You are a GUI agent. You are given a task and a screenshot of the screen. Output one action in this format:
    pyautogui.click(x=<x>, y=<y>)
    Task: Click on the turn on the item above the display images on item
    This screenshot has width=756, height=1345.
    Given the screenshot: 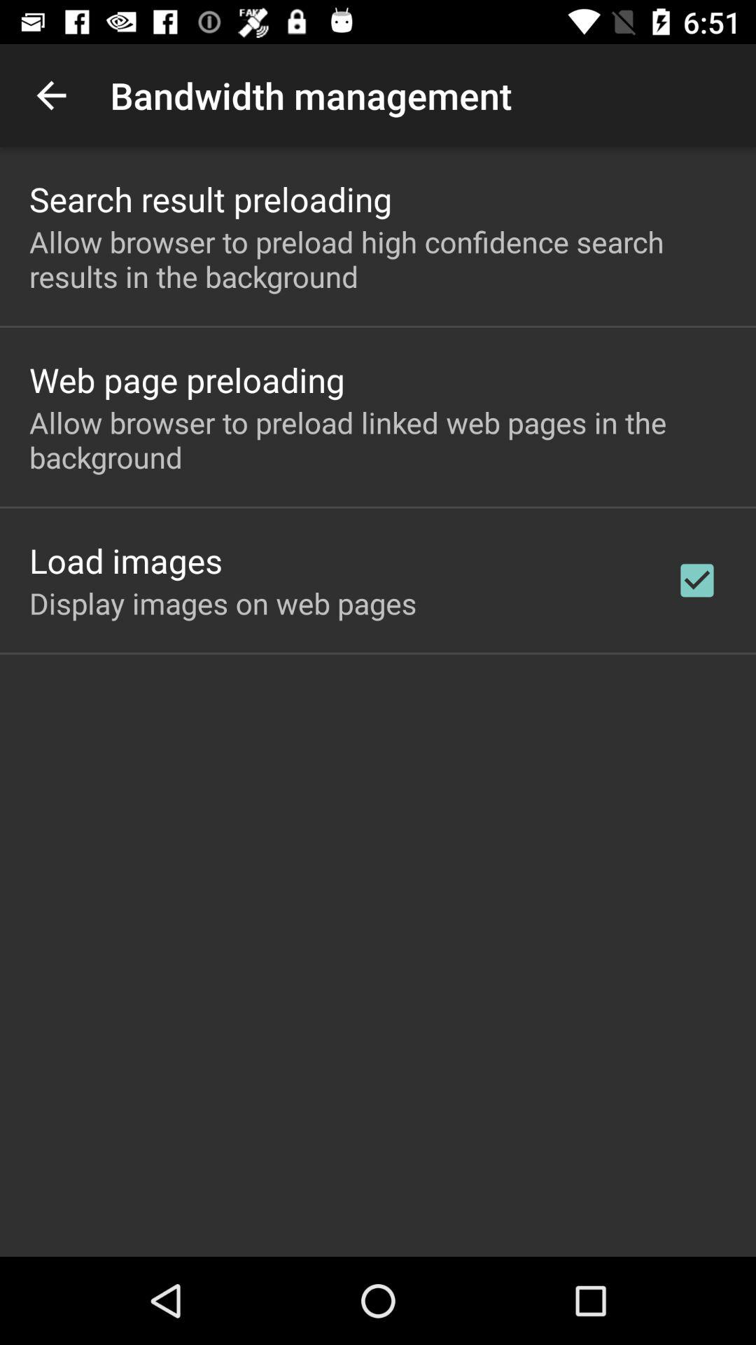 What is the action you would take?
    pyautogui.click(x=126, y=560)
    